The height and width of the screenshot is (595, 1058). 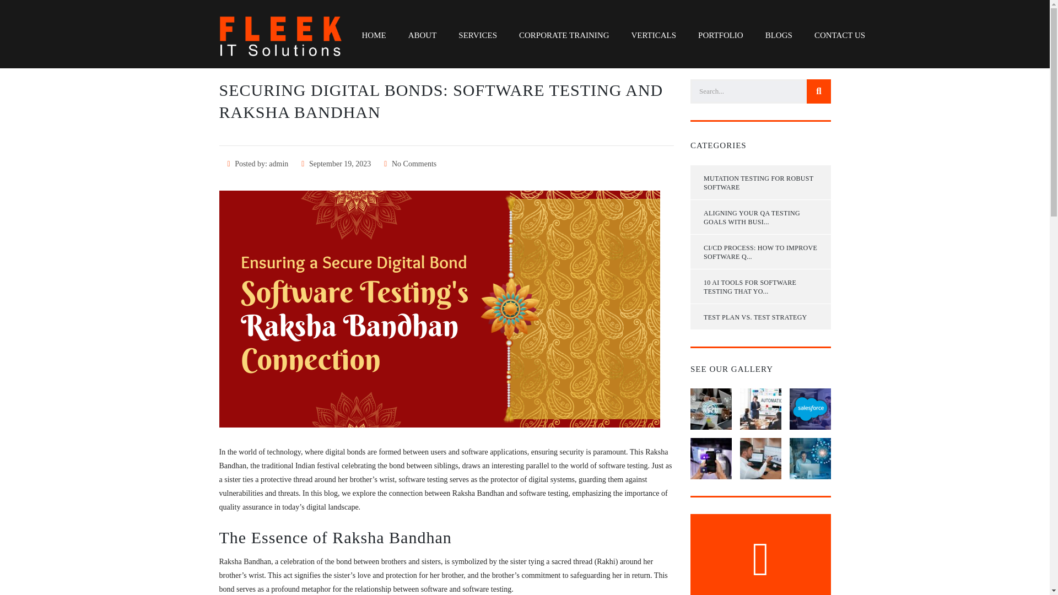 What do you see at coordinates (778, 35) in the screenshot?
I see `BLOGS` at bounding box center [778, 35].